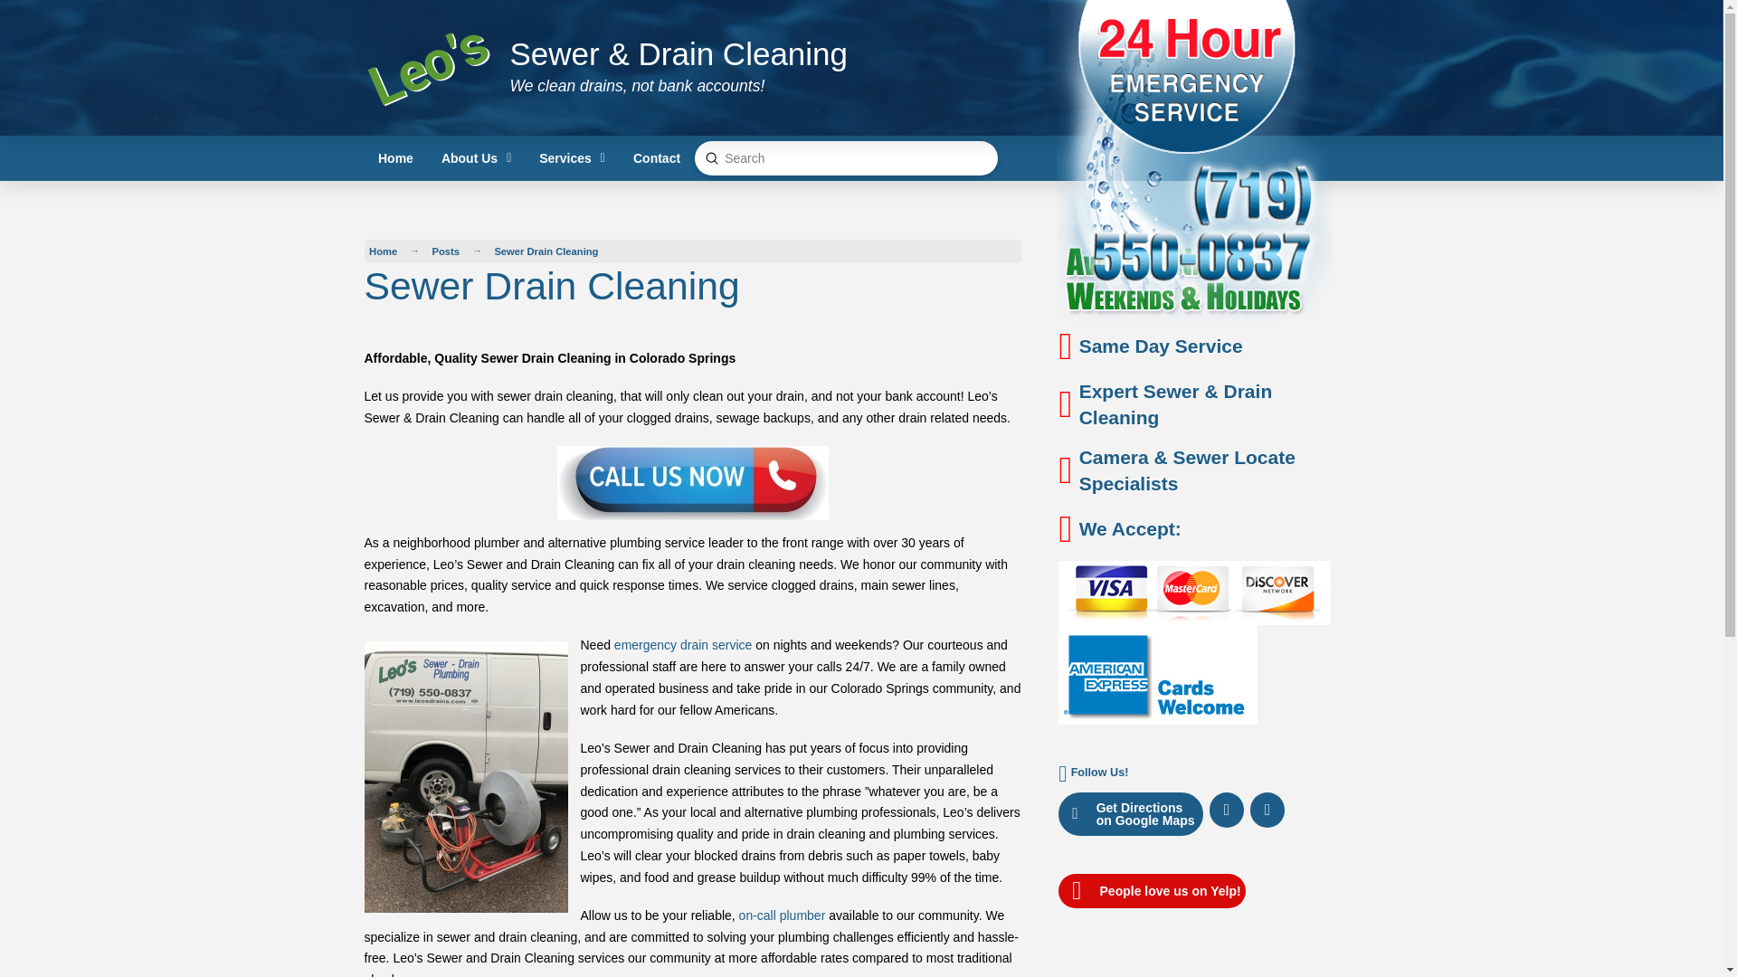  I want to click on Get Directions on Google Maps, so click(1131, 814).